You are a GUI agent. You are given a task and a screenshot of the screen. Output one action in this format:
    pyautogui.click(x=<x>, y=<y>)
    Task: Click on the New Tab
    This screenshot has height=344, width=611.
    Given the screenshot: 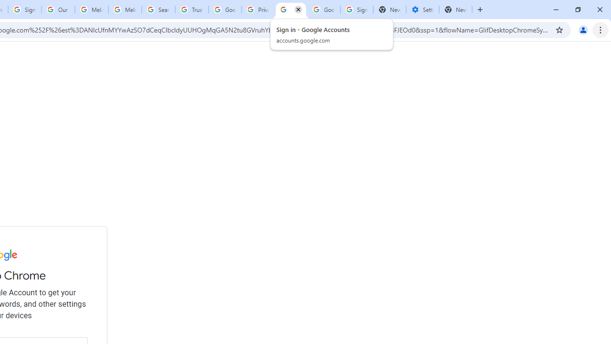 What is the action you would take?
    pyautogui.click(x=455, y=10)
    